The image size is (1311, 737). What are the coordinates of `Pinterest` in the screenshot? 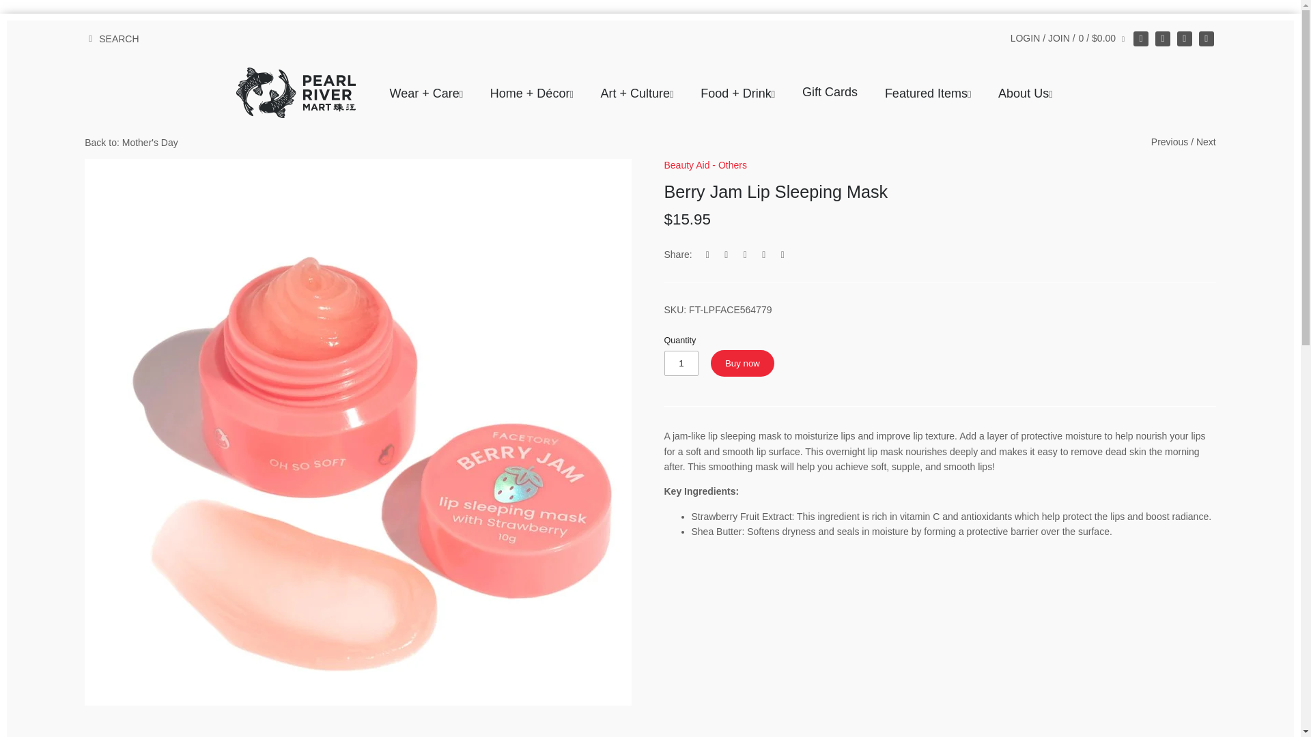 It's located at (1206, 39).